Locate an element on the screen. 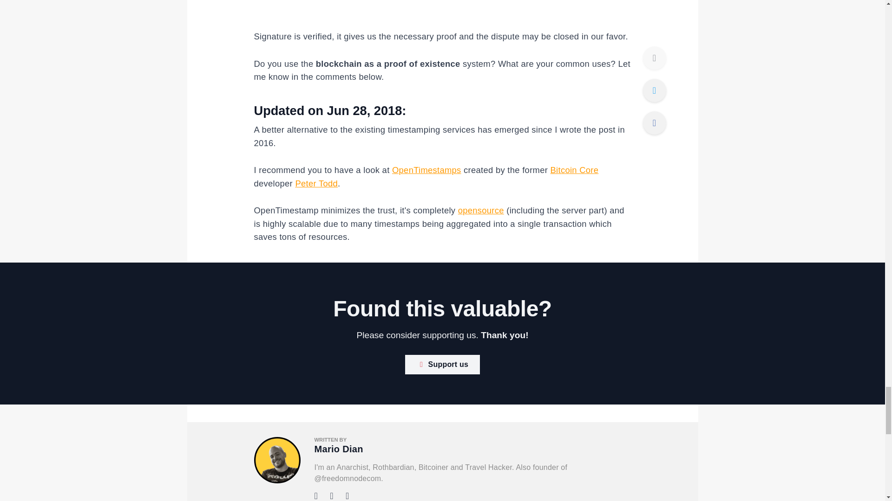 The image size is (892, 501). Peter Todd is located at coordinates (316, 183).